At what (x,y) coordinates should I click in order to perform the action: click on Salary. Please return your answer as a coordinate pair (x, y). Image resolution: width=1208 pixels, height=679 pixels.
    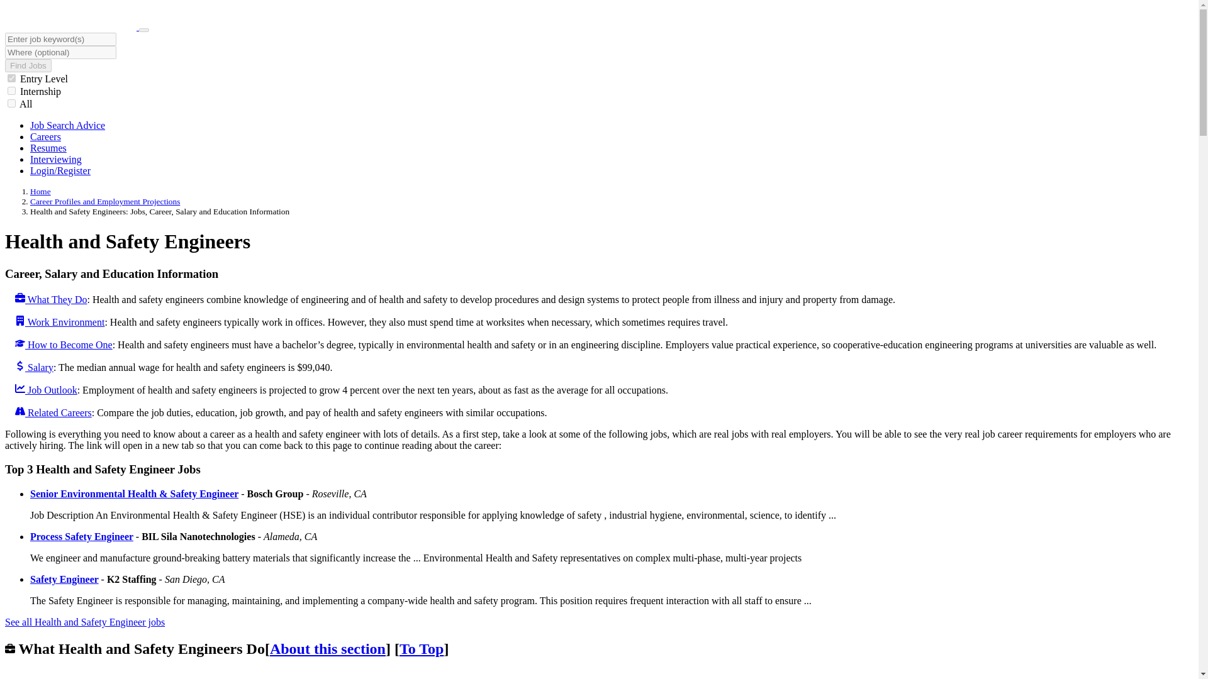
    Looking at the image, I should click on (34, 367).